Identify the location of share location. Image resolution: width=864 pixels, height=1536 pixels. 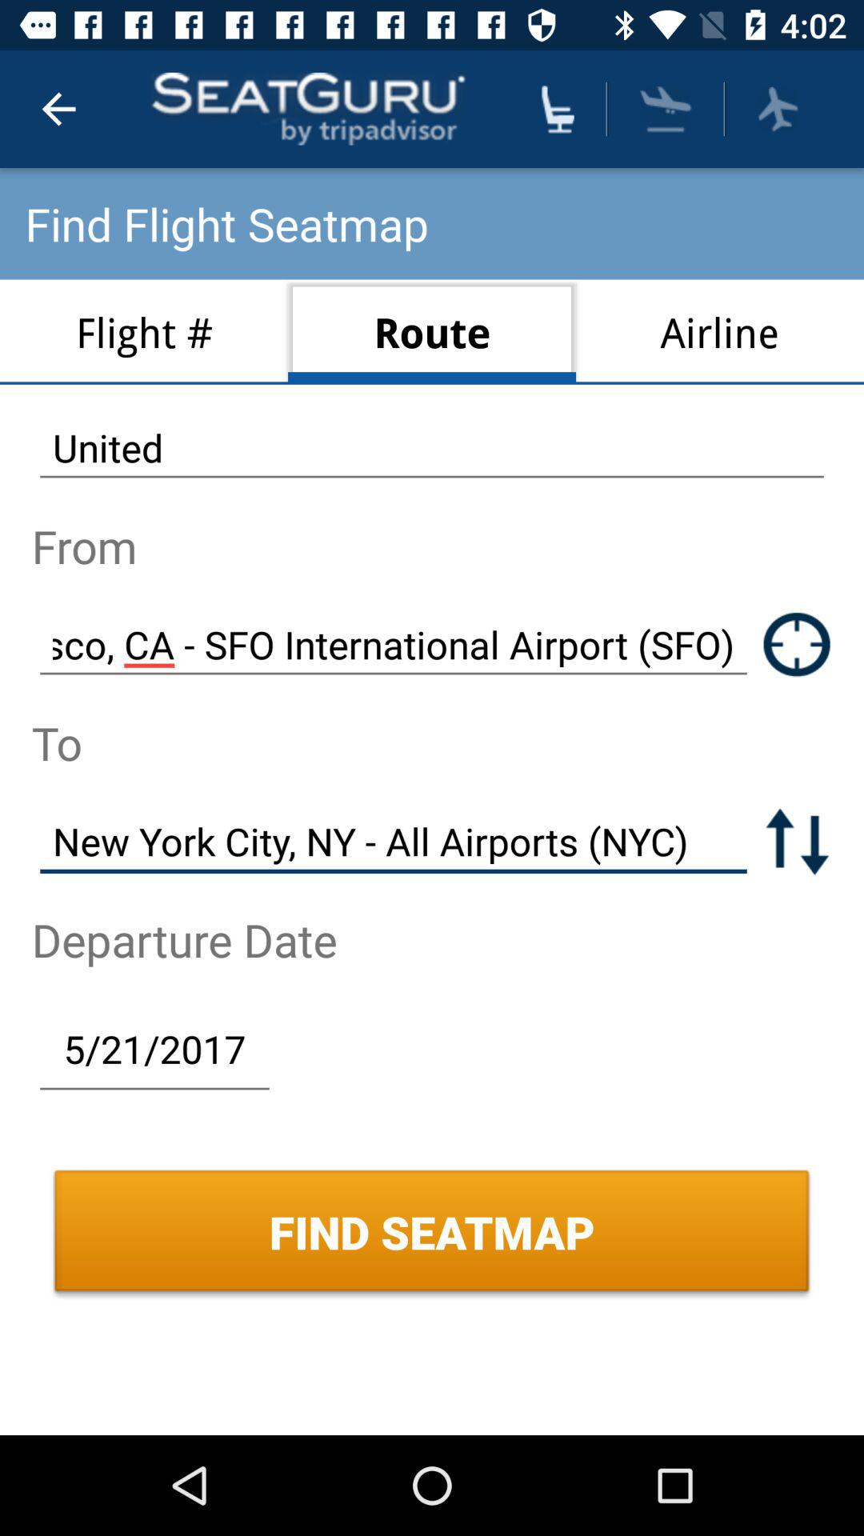
(797, 645).